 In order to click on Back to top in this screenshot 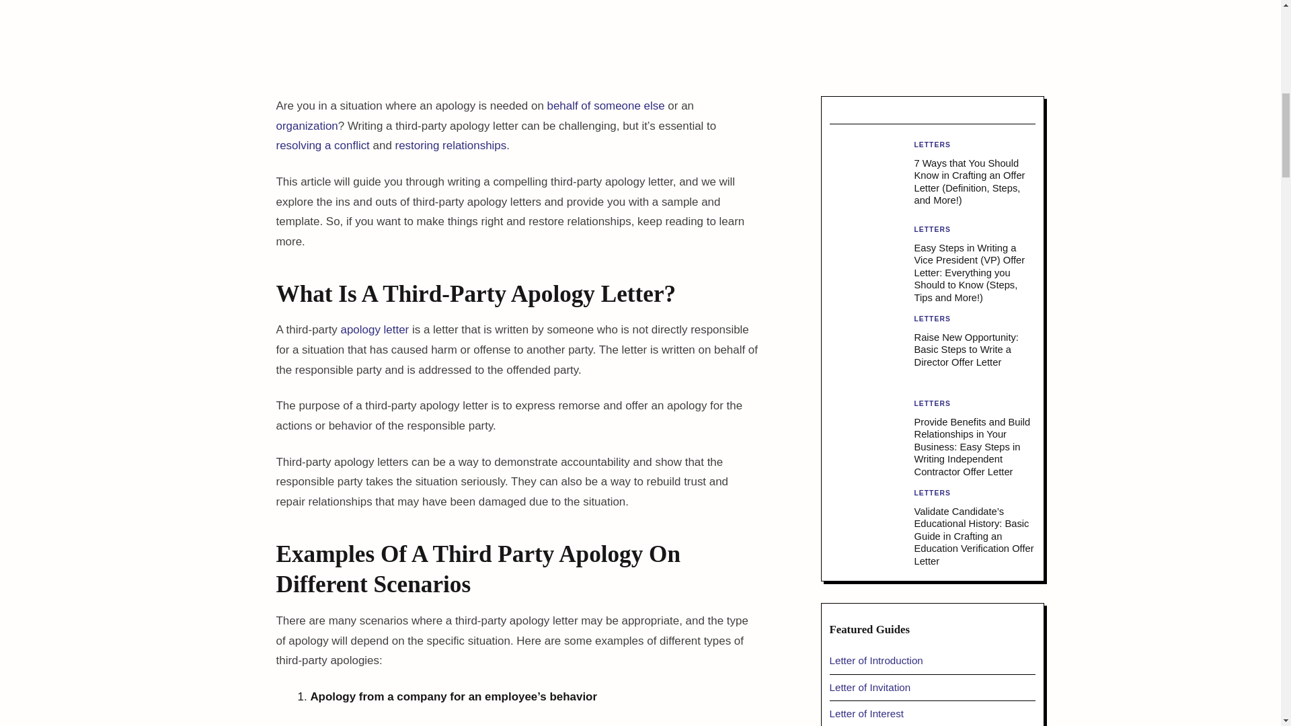, I will do `click(1253, 26)`.